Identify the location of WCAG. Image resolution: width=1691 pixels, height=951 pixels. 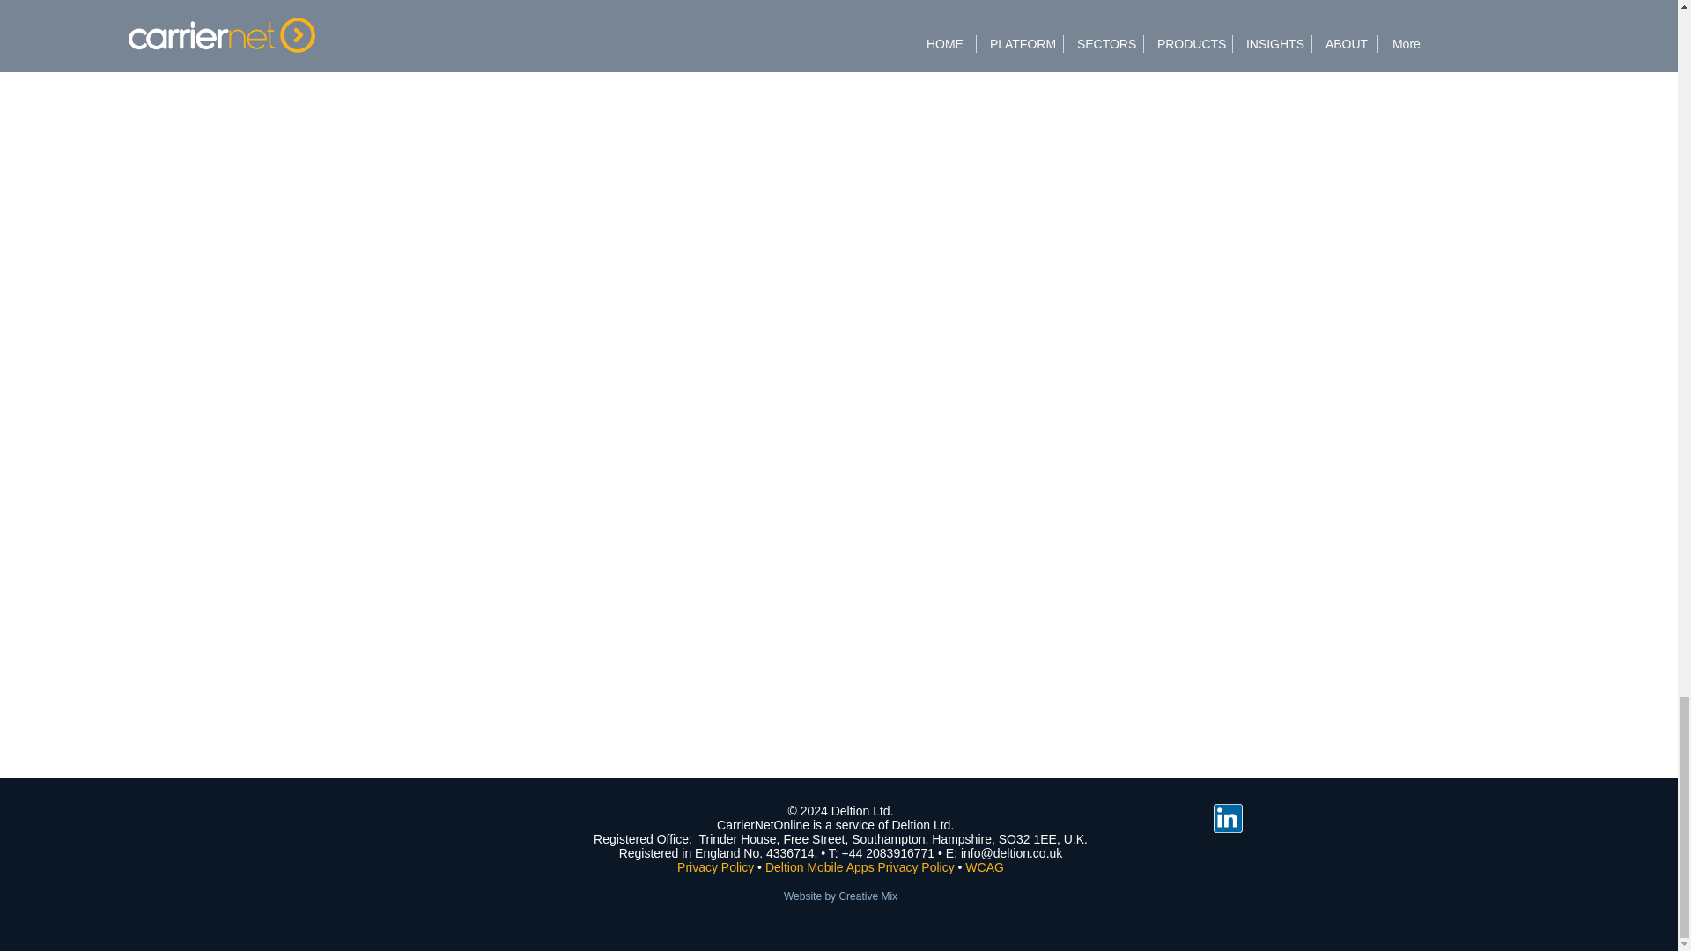
(985, 866).